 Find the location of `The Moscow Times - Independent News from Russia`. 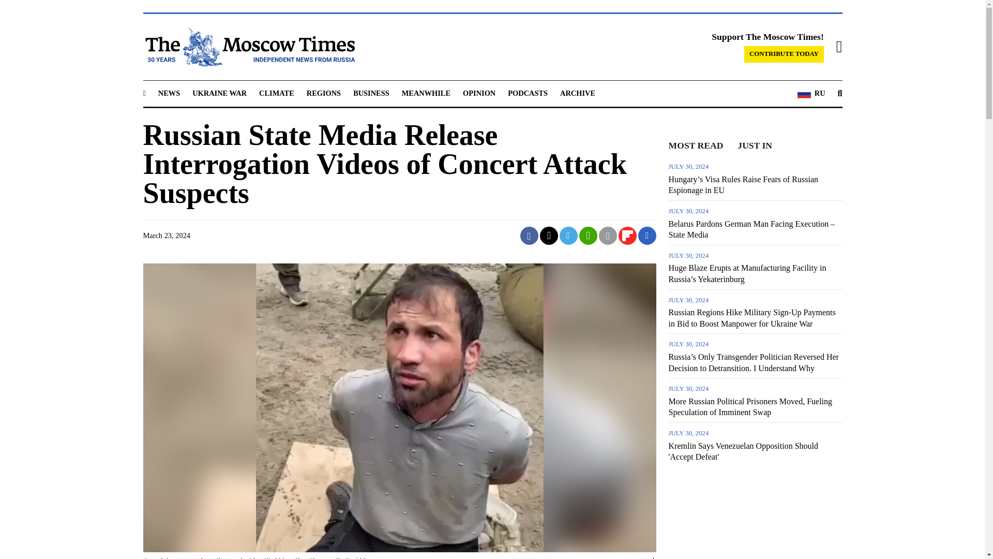

The Moscow Times - Independent News from Russia is located at coordinates (248, 47).